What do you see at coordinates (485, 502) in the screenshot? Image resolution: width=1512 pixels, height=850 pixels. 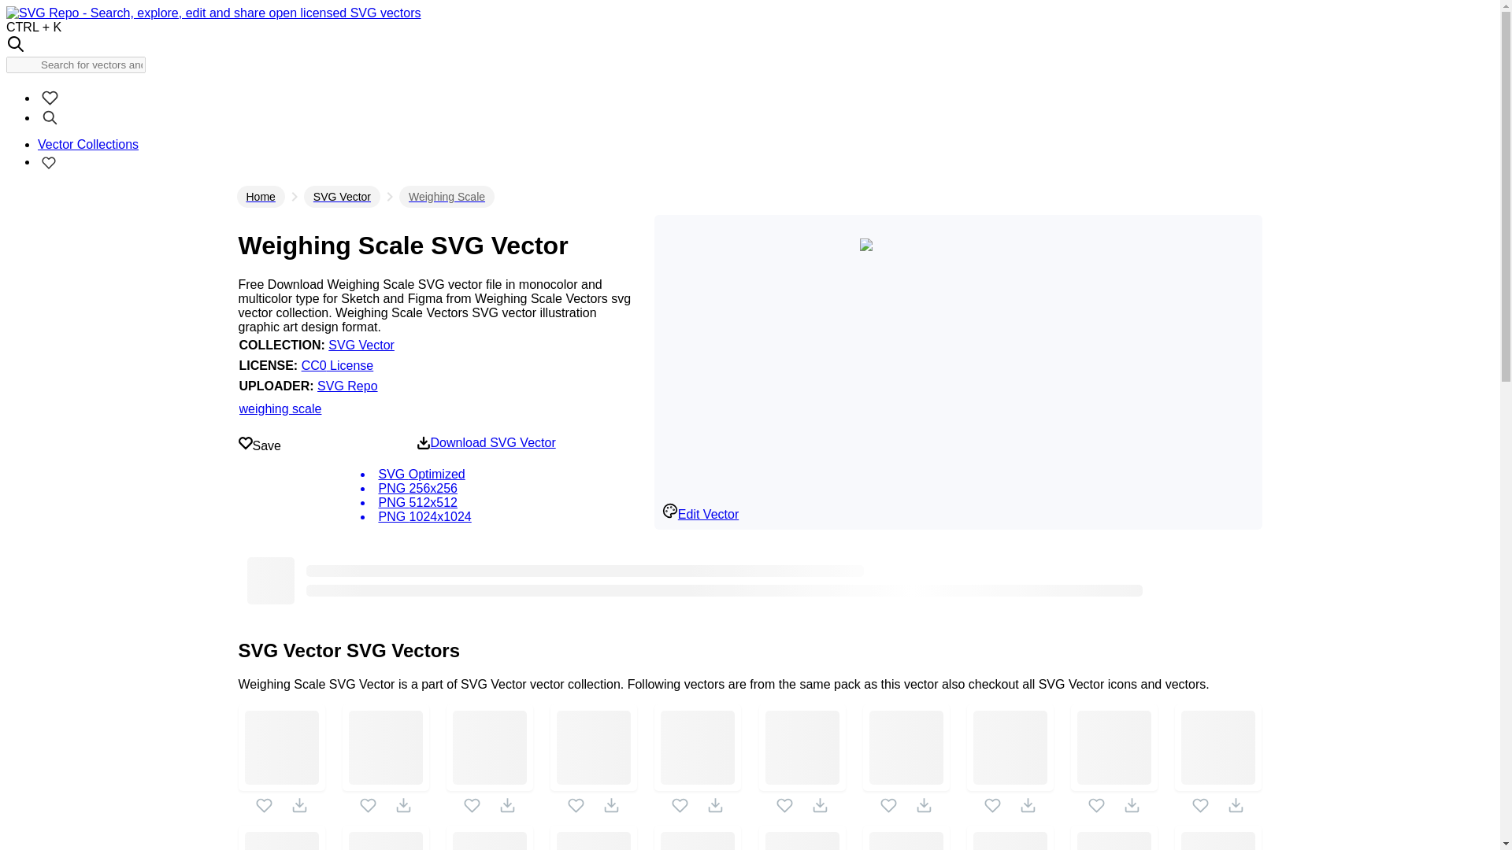 I see `PNG 512x512` at bounding box center [485, 502].